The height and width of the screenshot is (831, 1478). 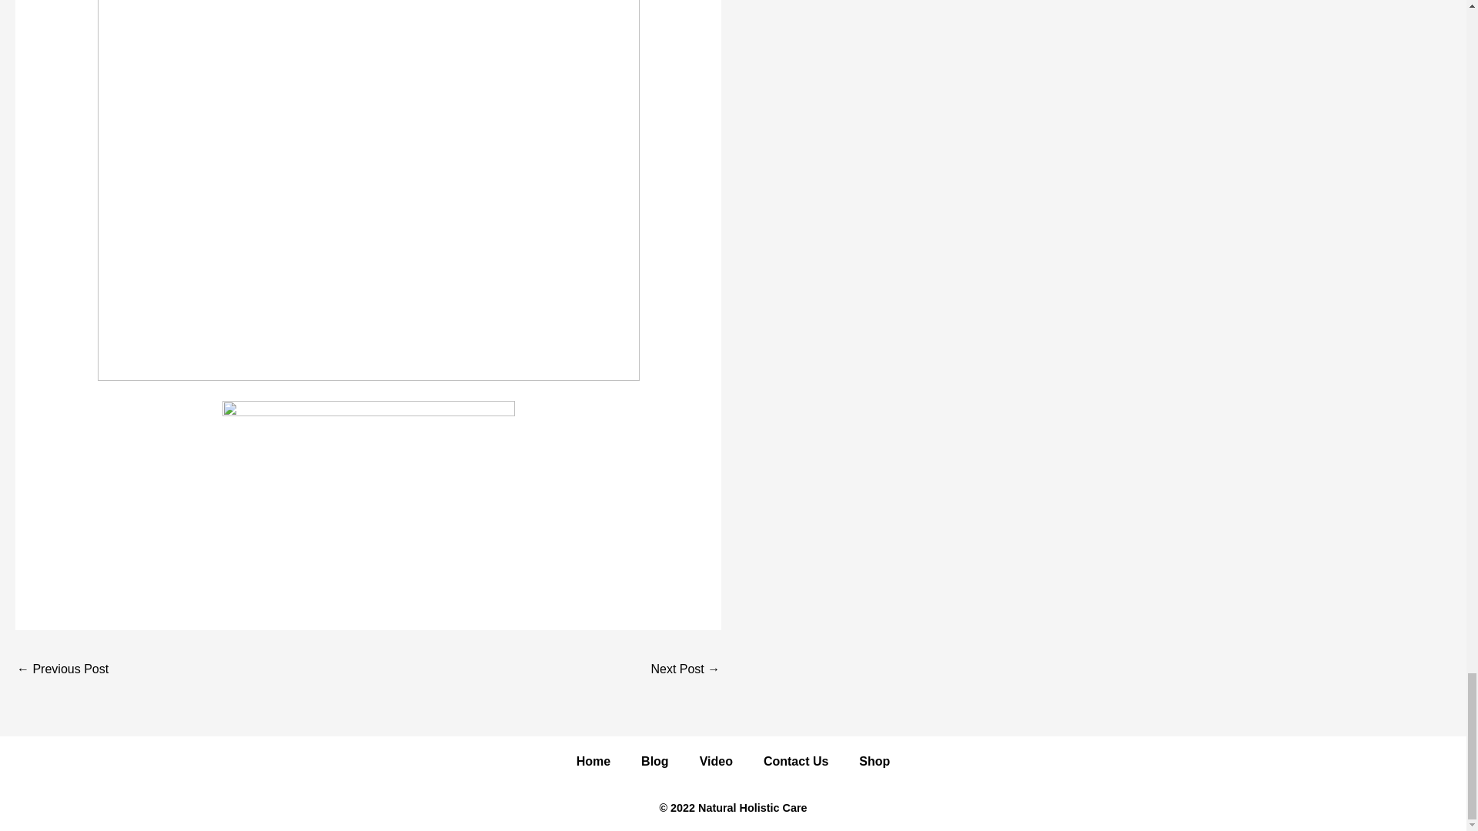 I want to click on Blog, so click(x=654, y=762).